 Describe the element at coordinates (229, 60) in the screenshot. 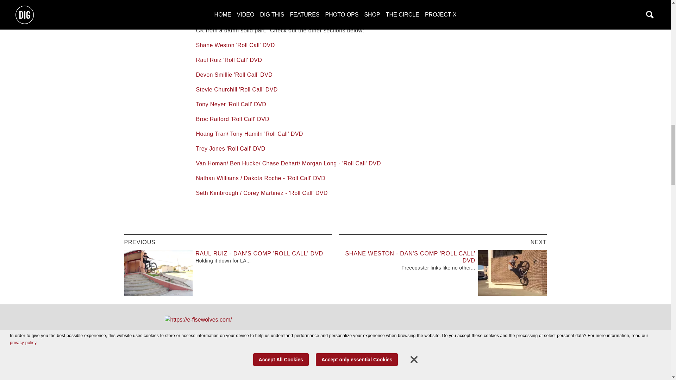

I see `Raul Ruiz 'Roll Call' DVD` at that location.